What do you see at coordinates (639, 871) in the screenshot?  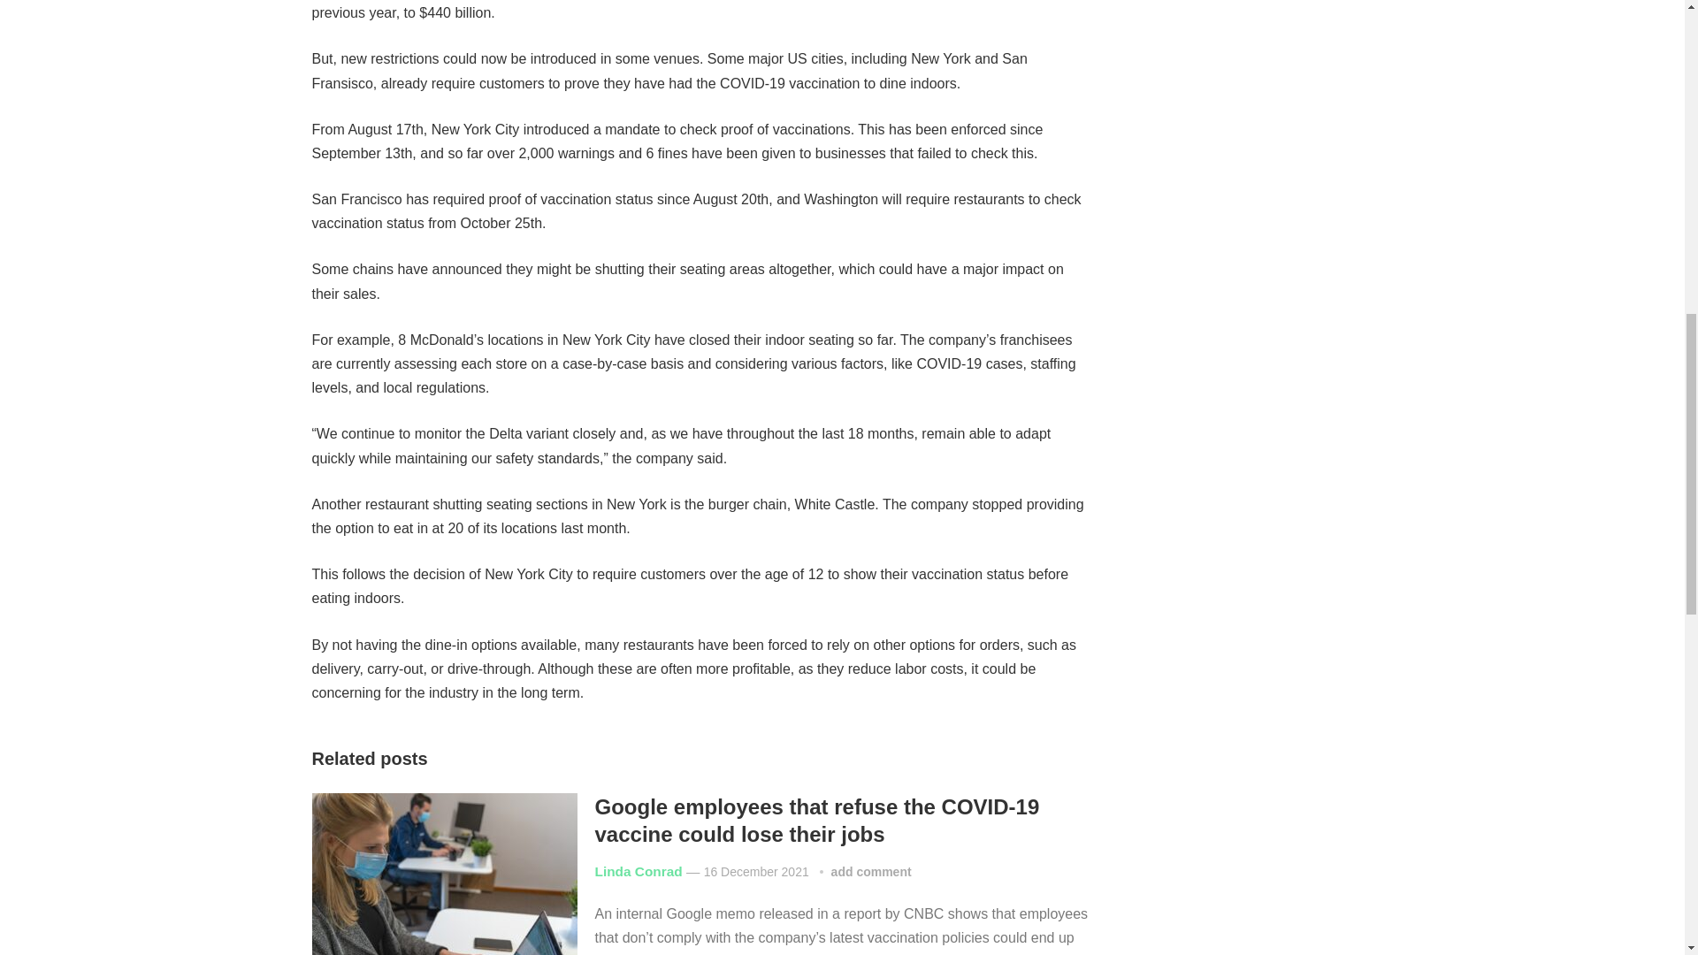 I see `Linda Conrad` at bounding box center [639, 871].